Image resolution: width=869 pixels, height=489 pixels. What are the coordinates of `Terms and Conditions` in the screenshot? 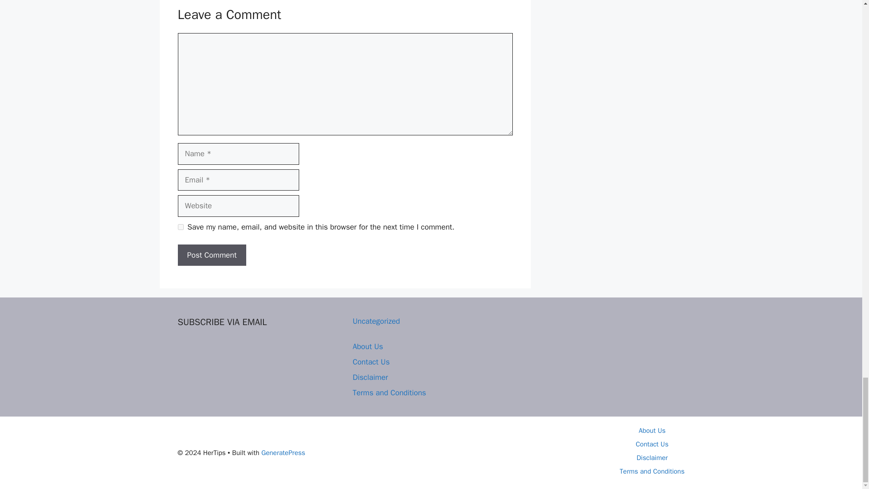 It's located at (389, 393).